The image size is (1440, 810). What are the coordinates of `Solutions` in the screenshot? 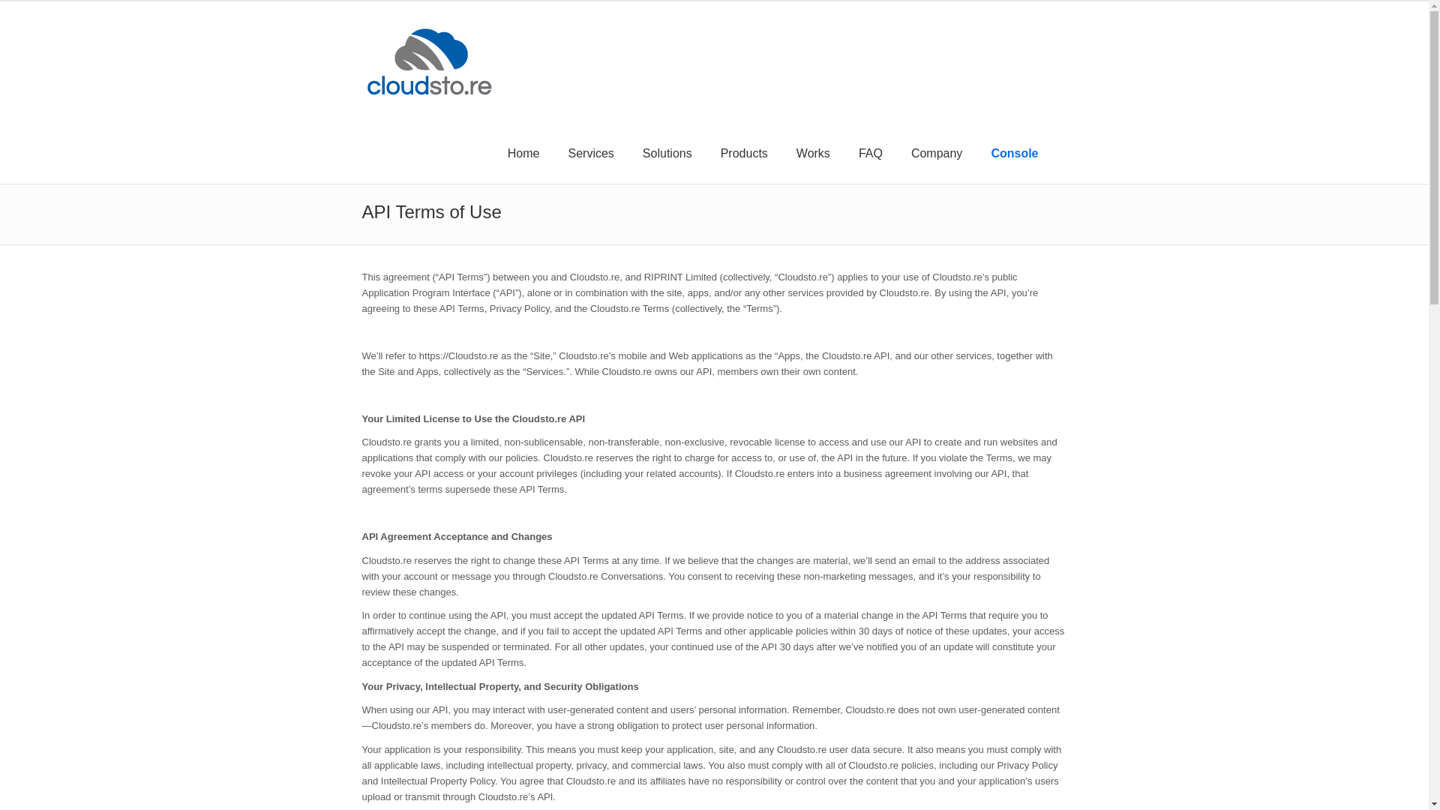 It's located at (667, 151).